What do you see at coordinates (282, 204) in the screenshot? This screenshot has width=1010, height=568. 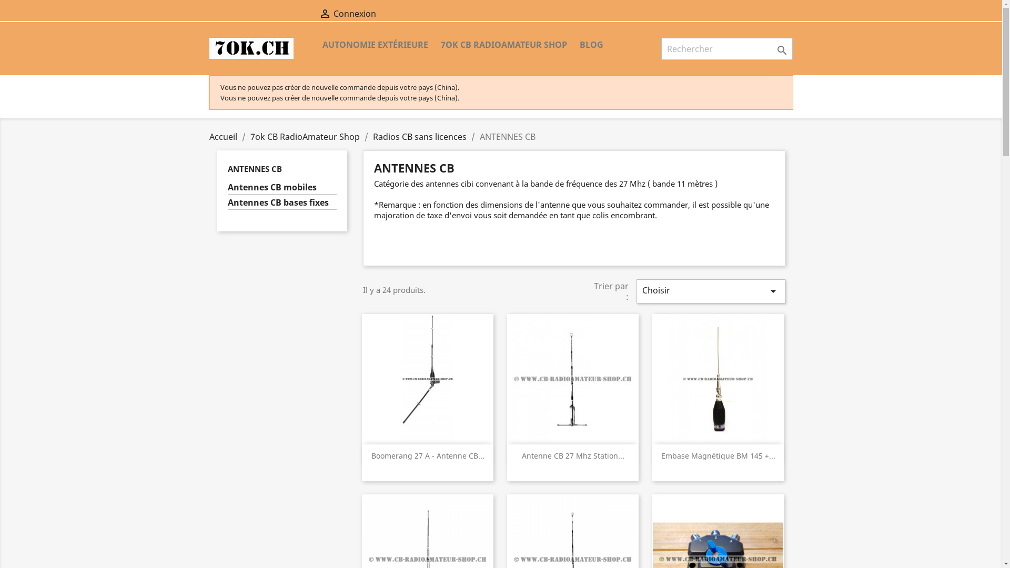 I see `Antennes CB bases fixes` at bounding box center [282, 204].